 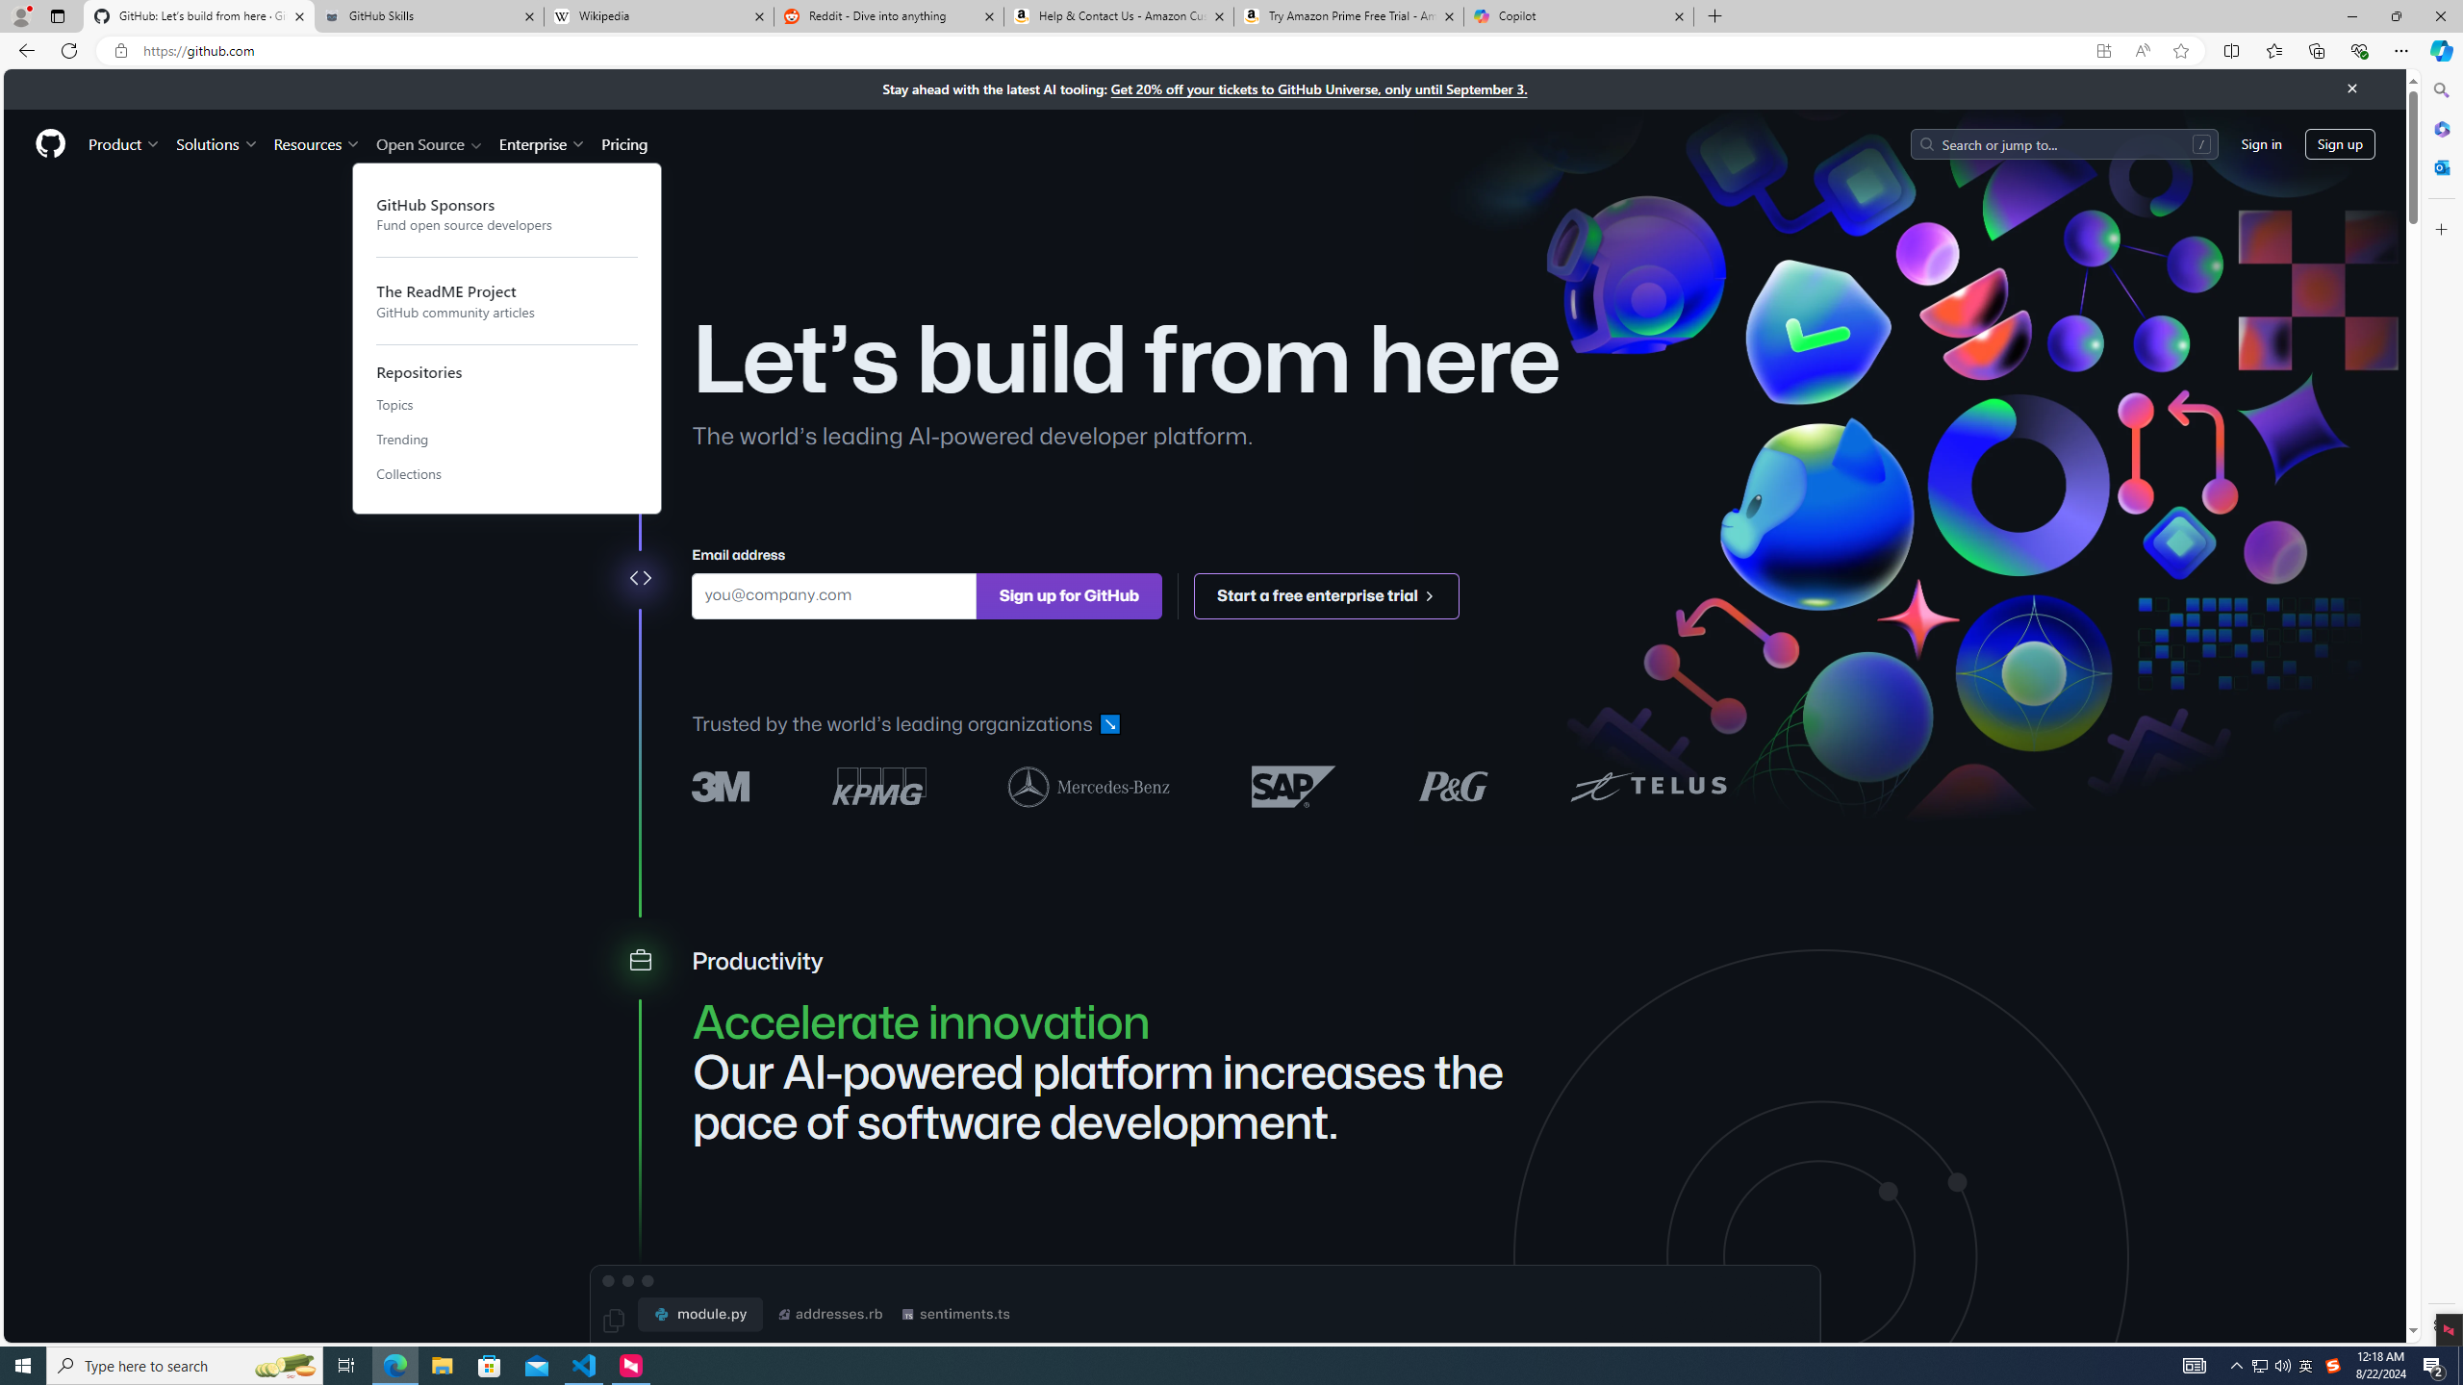 I want to click on Email address, so click(x=833, y=594).